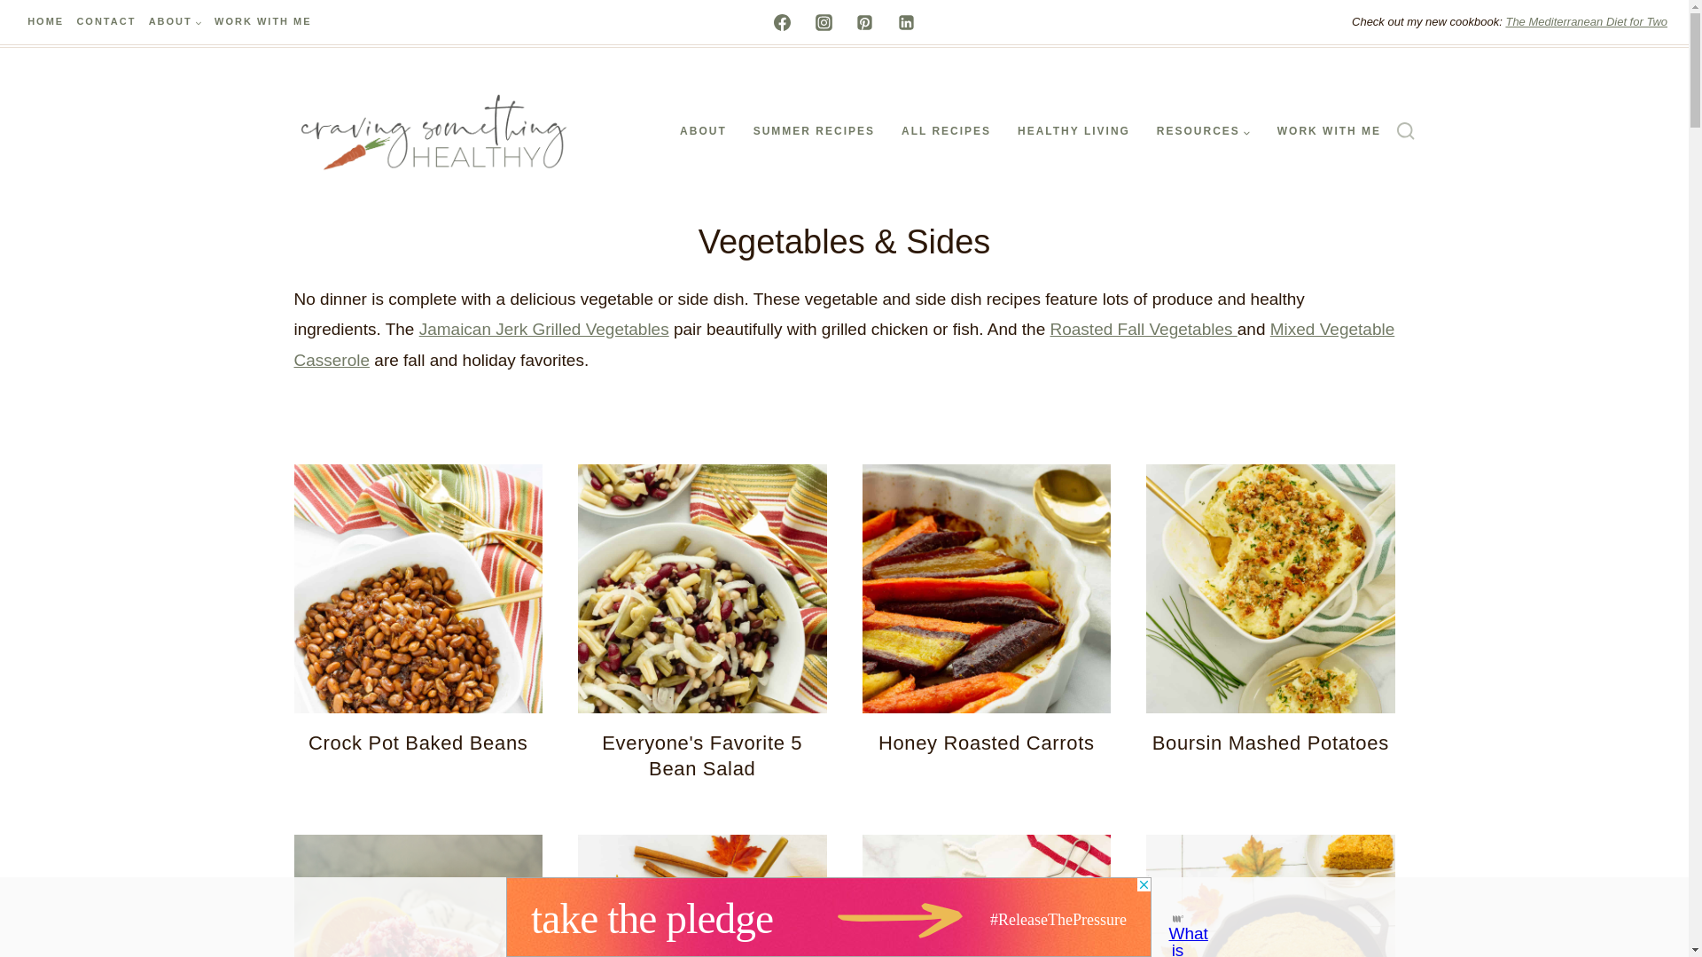  I want to click on CONTACT, so click(105, 22).